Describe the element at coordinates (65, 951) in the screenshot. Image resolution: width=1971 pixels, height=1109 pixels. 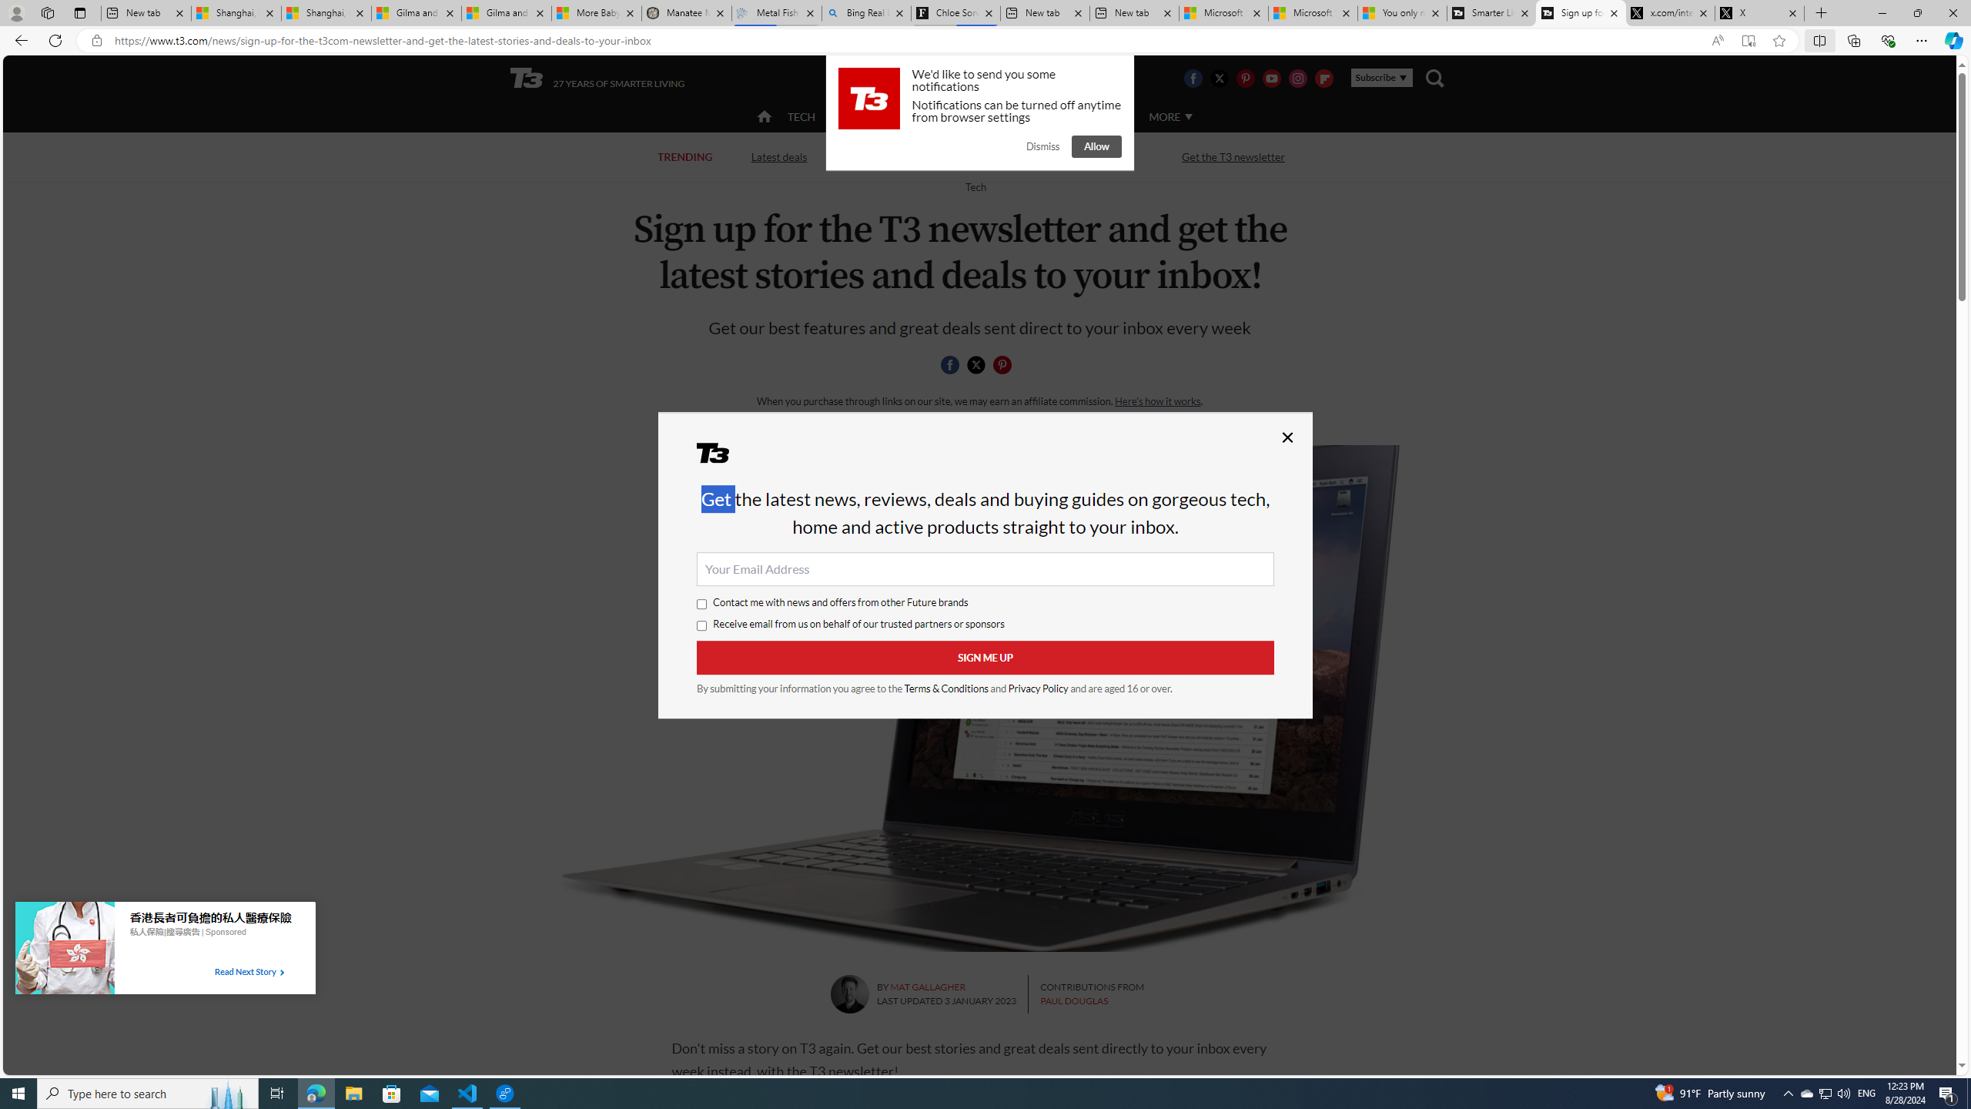
I see `Image for Taboola Advertising Unit` at that location.